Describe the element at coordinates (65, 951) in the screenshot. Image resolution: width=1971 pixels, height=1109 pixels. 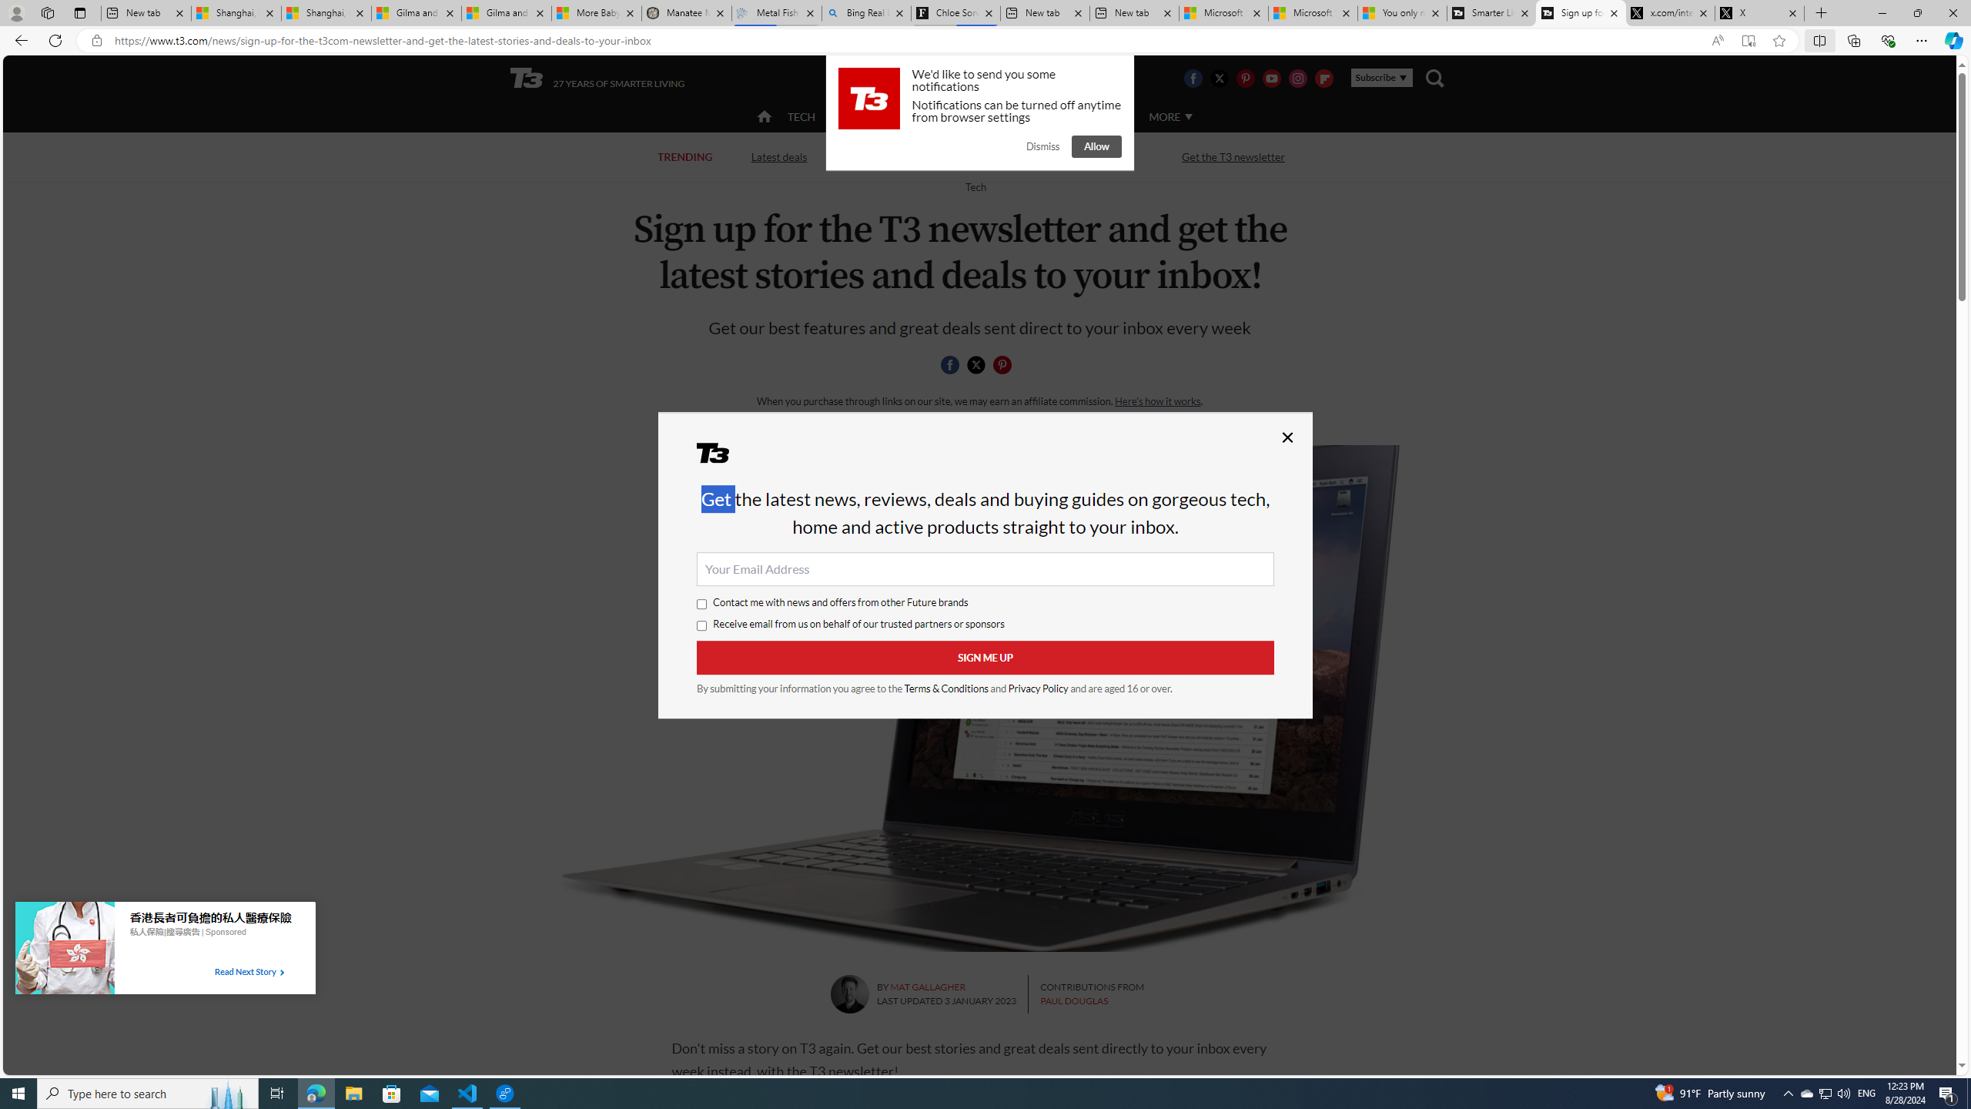
I see `Image for Taboola Advertising Unit` at that location.